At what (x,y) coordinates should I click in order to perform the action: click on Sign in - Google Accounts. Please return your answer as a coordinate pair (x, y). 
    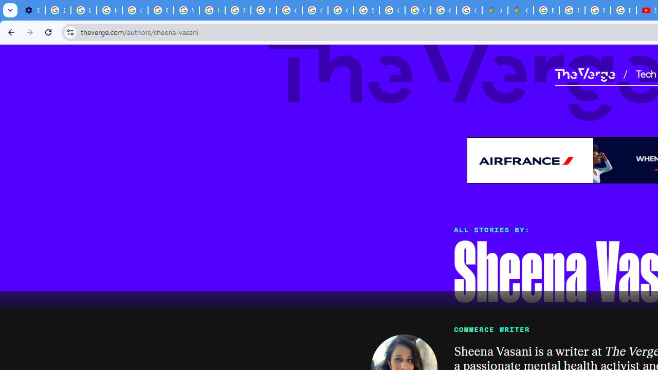
    Looking at the image, I should click on (366, 10).